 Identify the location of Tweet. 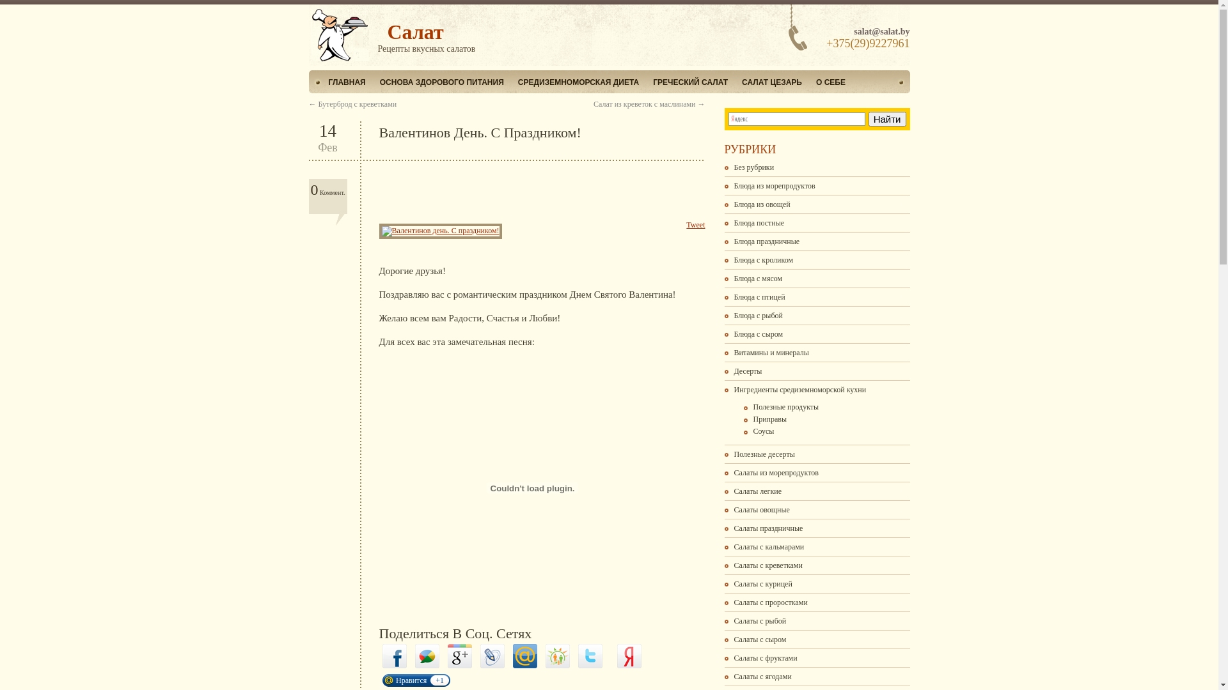
(696, 225).